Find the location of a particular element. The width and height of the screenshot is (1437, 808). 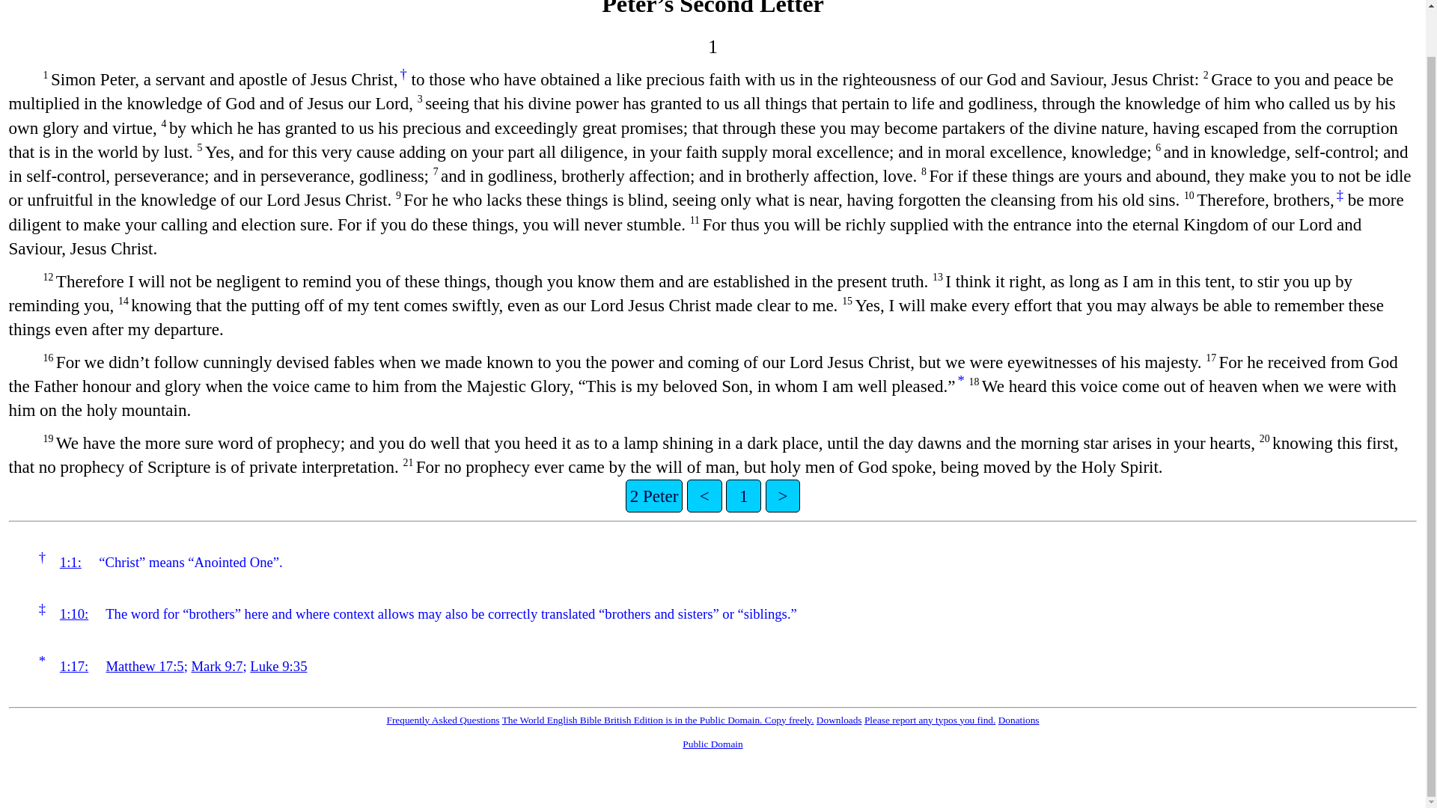

Luke 9:35 is located at coordinates (278, 666).